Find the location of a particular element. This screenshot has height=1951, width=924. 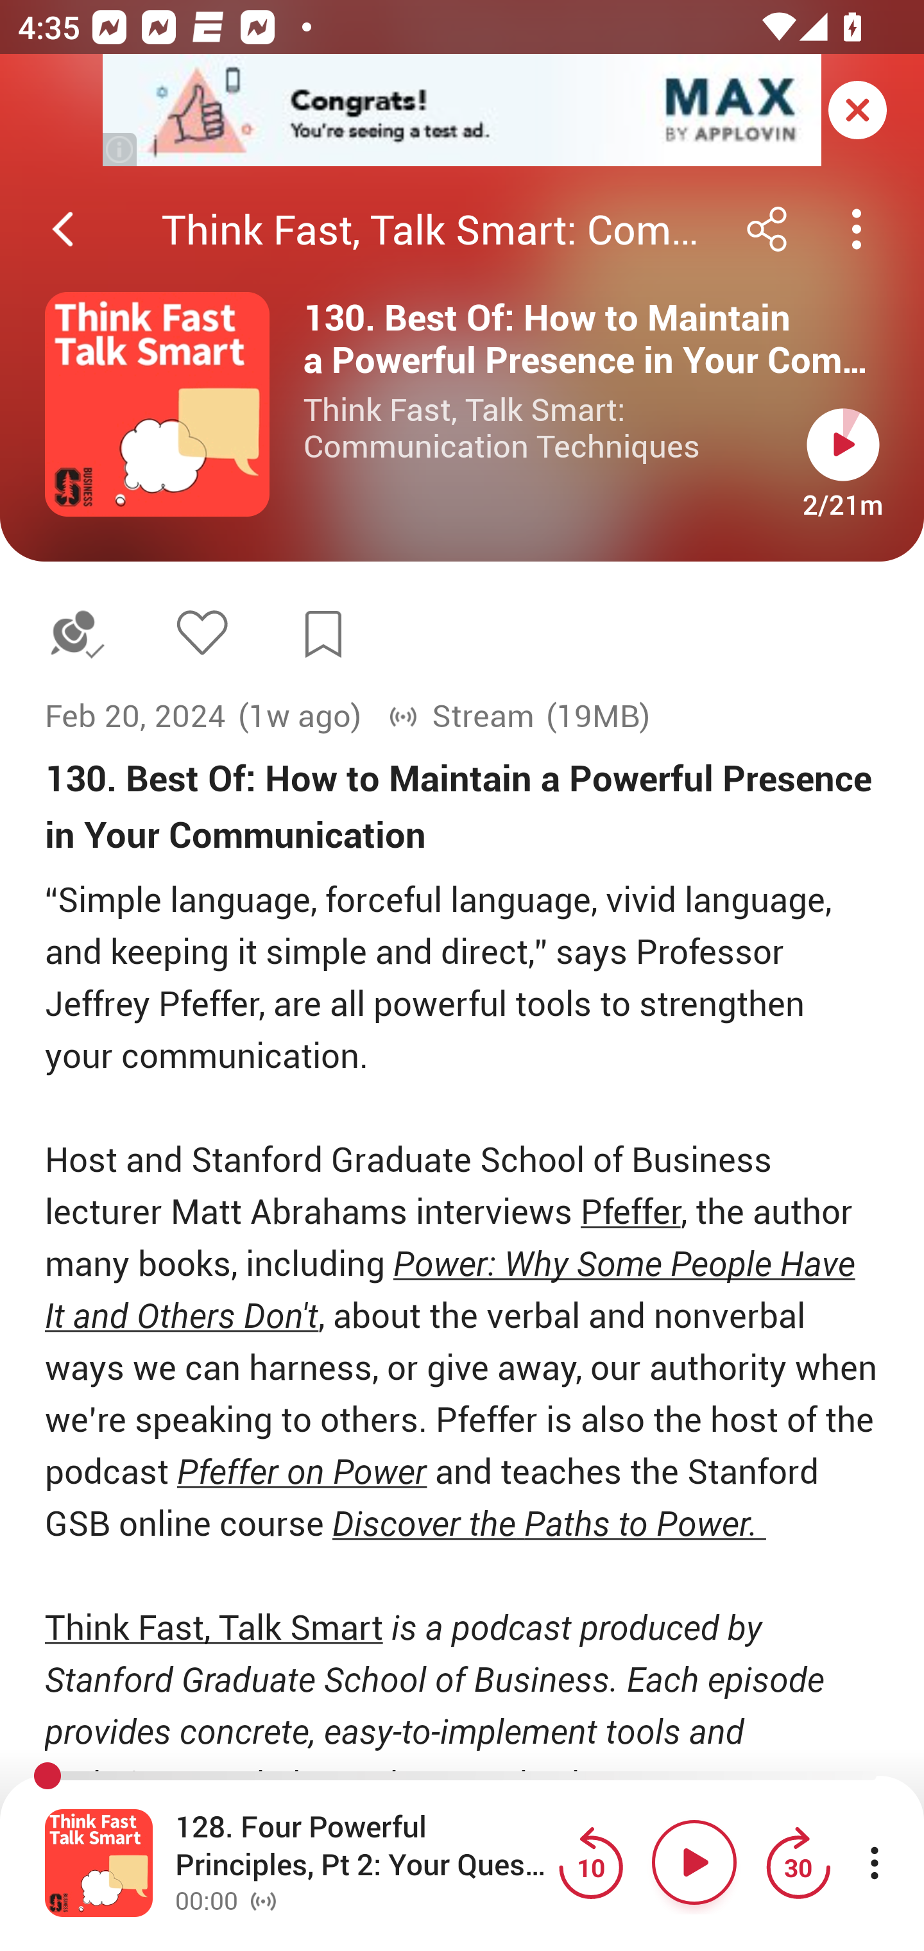

(i) is located at coordinates (121, 149).